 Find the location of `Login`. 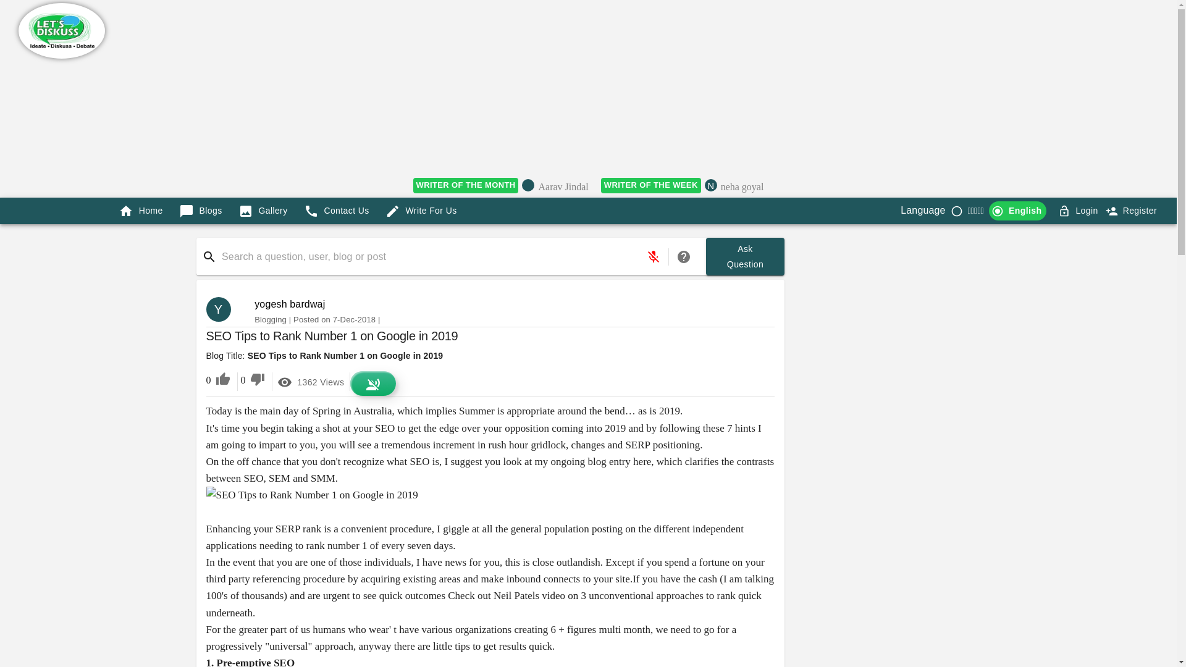

Login is located at coordinates (1087, 211).